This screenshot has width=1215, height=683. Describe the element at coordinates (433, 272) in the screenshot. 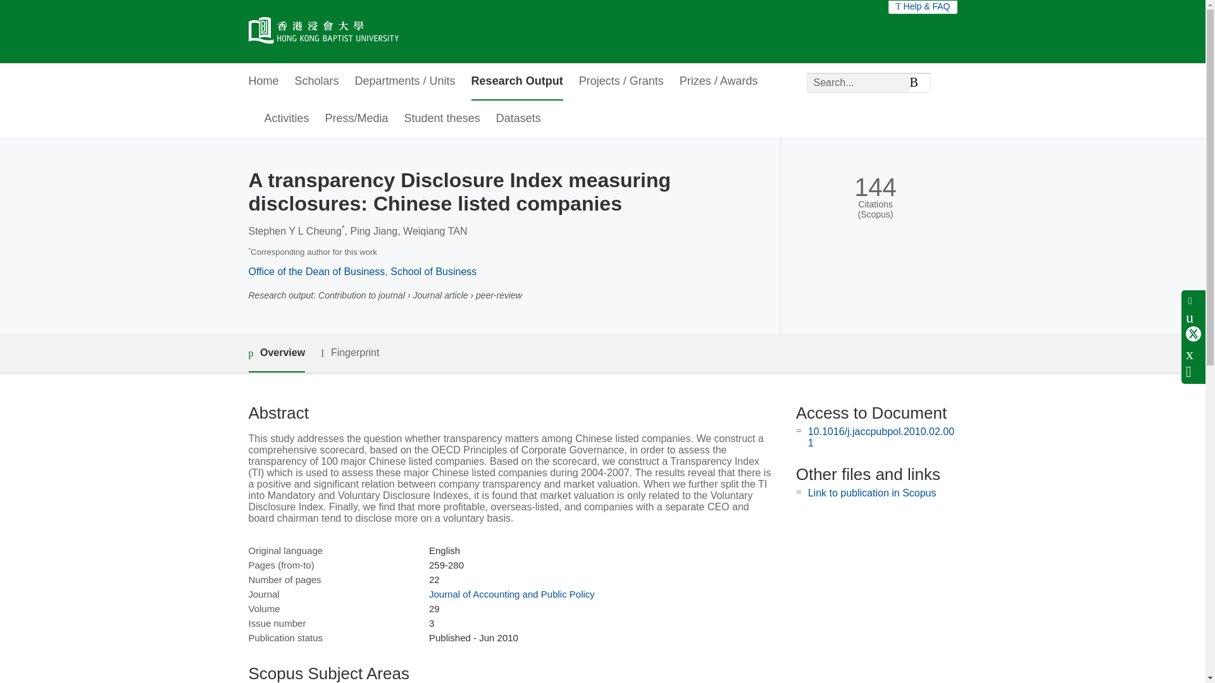

I see `School of Business` at that location.